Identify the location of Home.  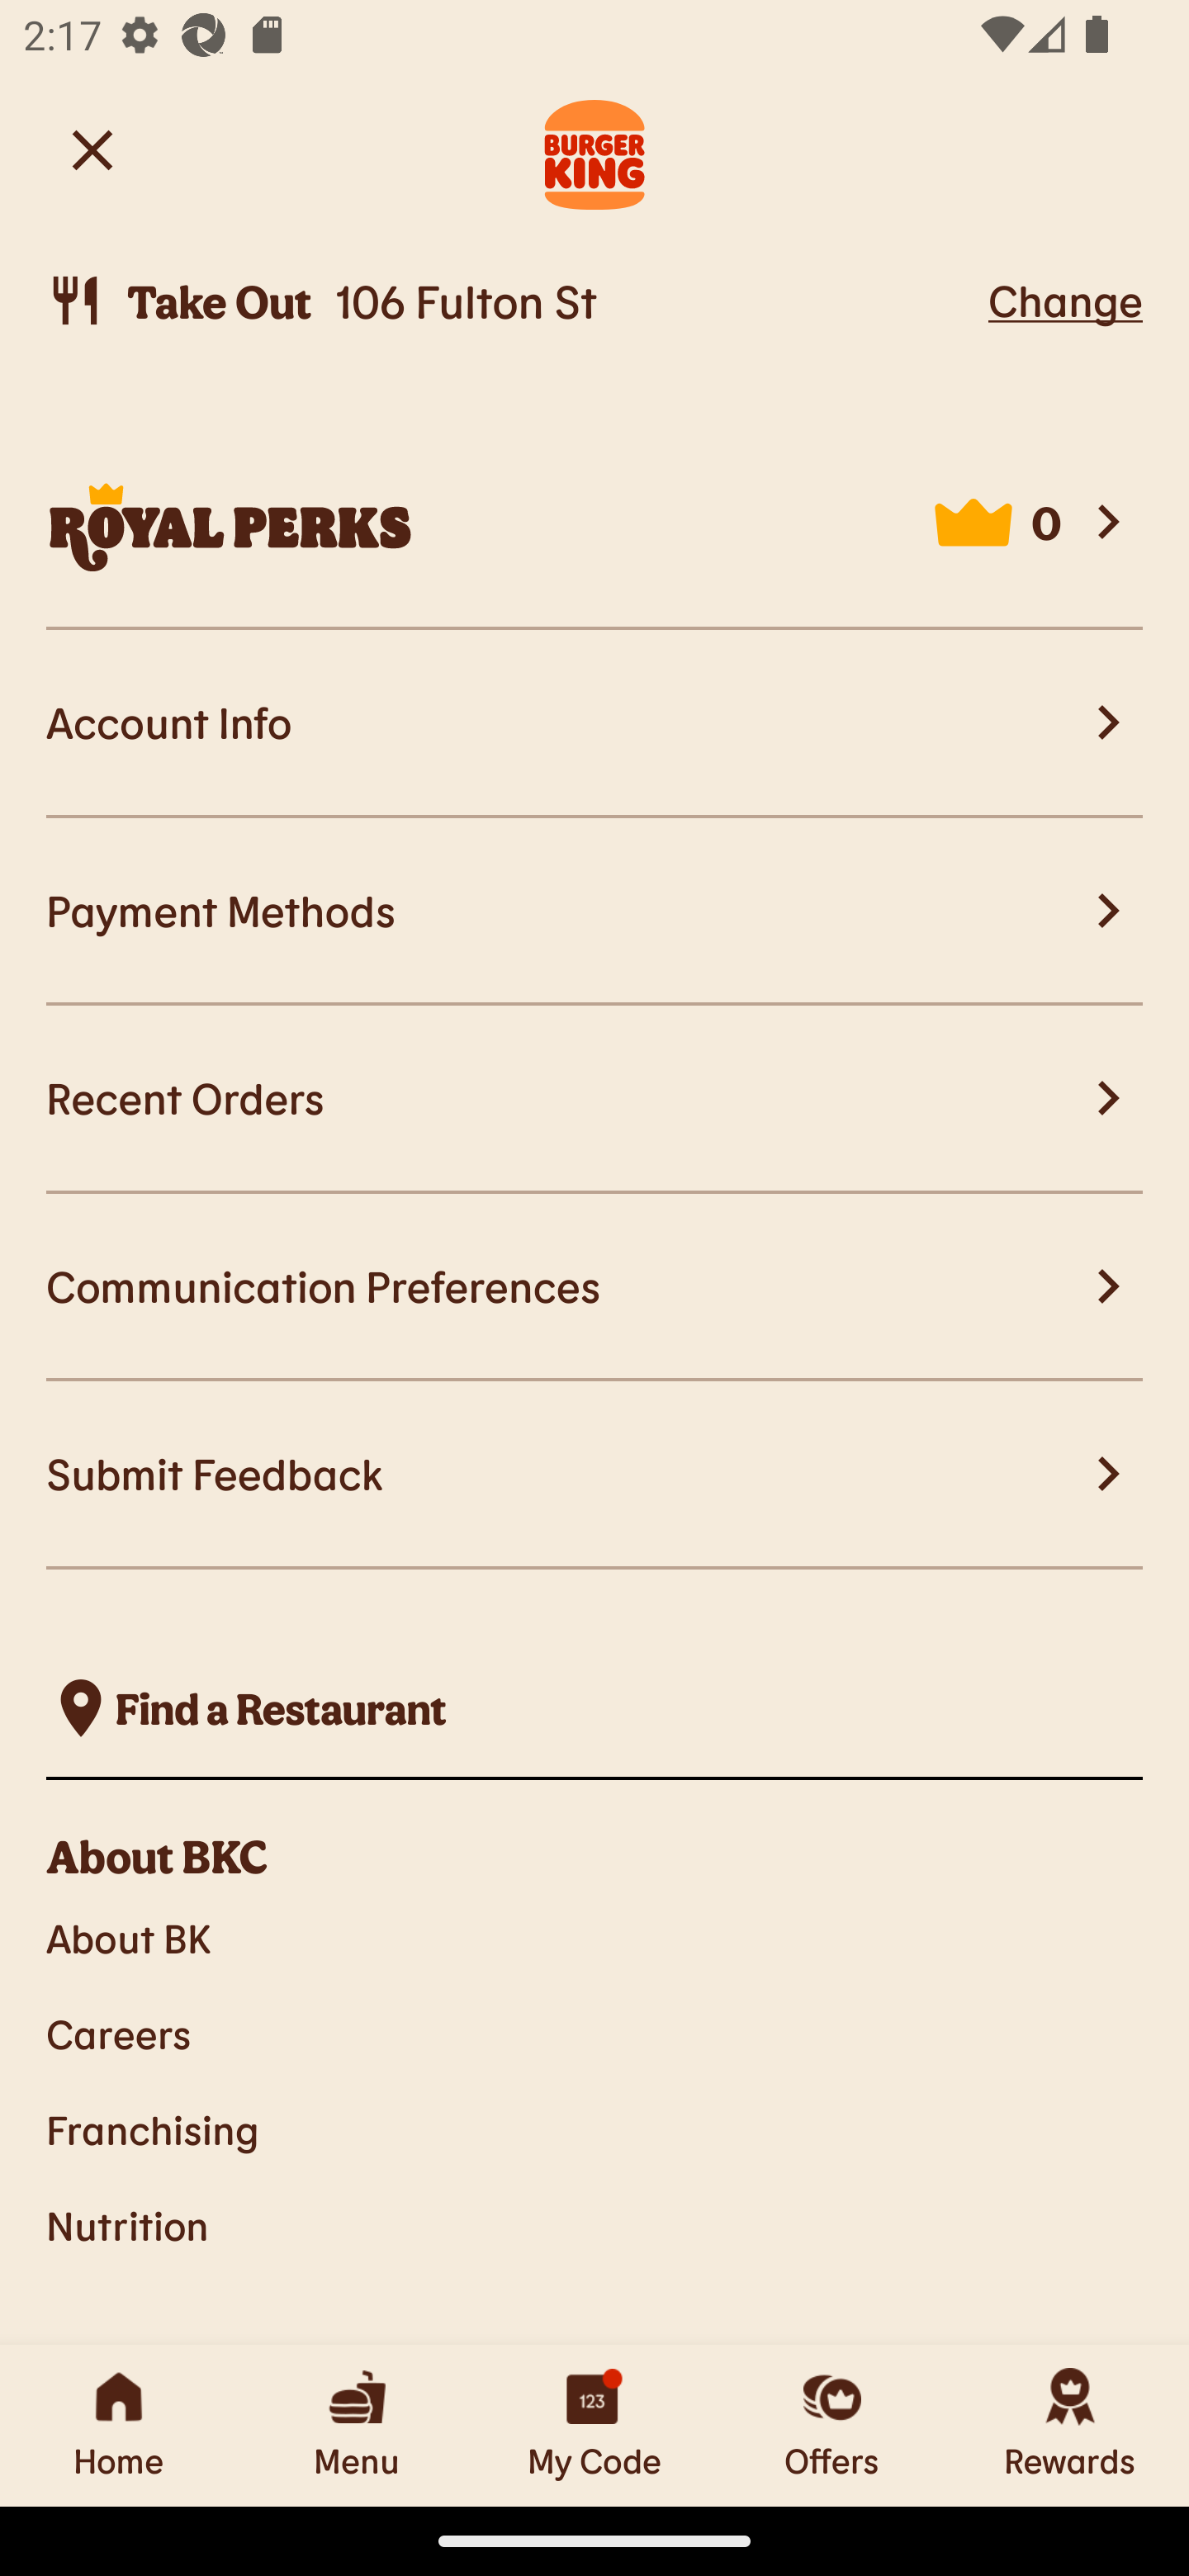
(119, 2425).